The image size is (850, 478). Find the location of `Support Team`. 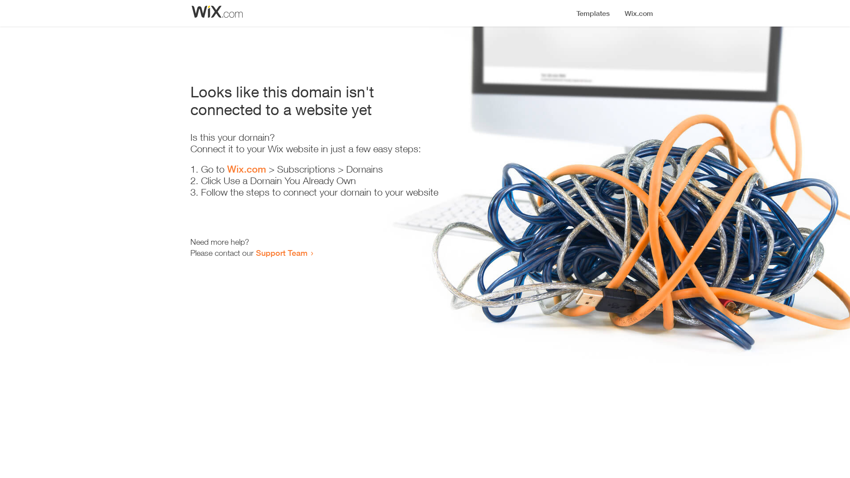

Support Team is located at coordinates (282, 253).